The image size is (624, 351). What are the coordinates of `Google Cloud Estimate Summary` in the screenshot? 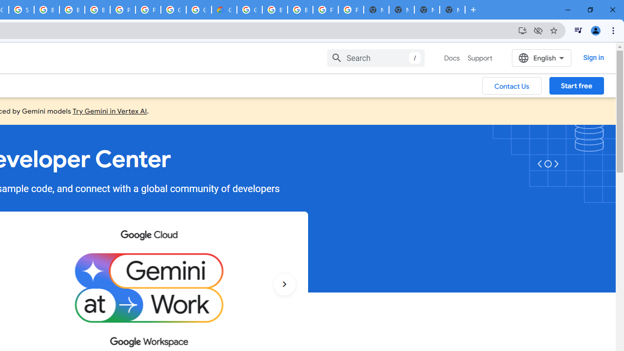 It's located at (224, 10).